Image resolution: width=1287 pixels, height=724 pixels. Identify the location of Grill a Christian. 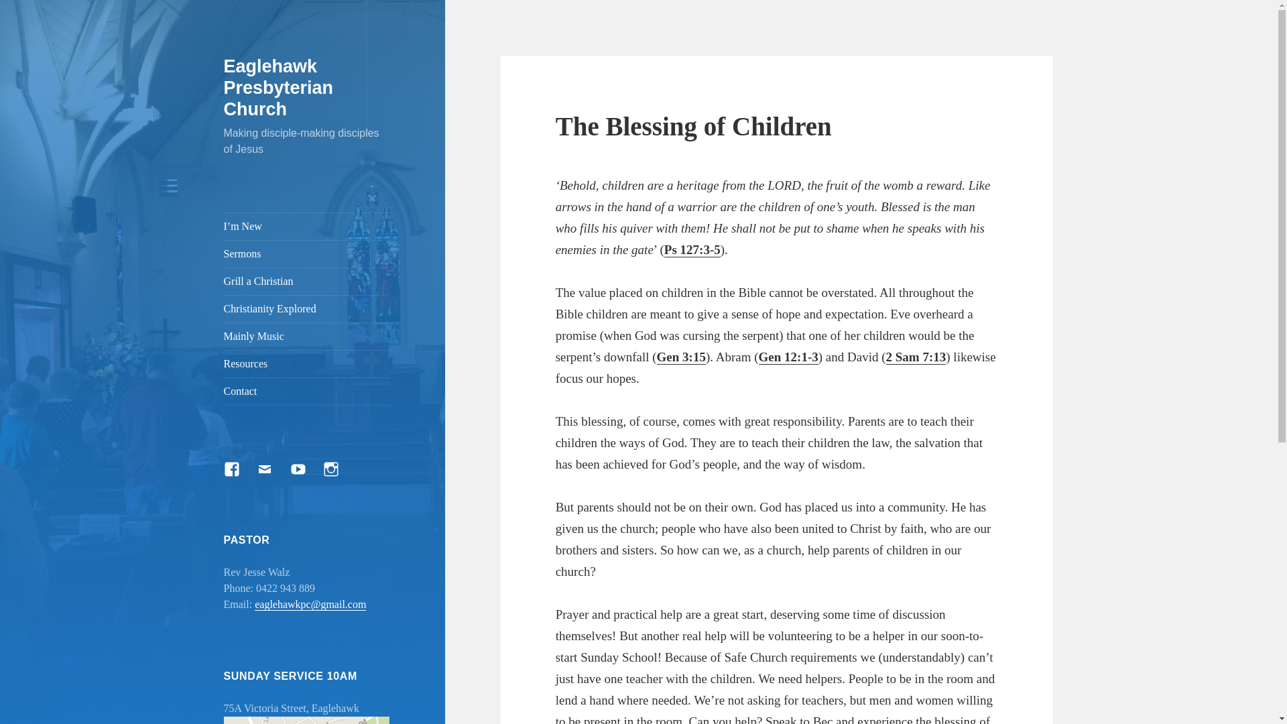
(307, 282).